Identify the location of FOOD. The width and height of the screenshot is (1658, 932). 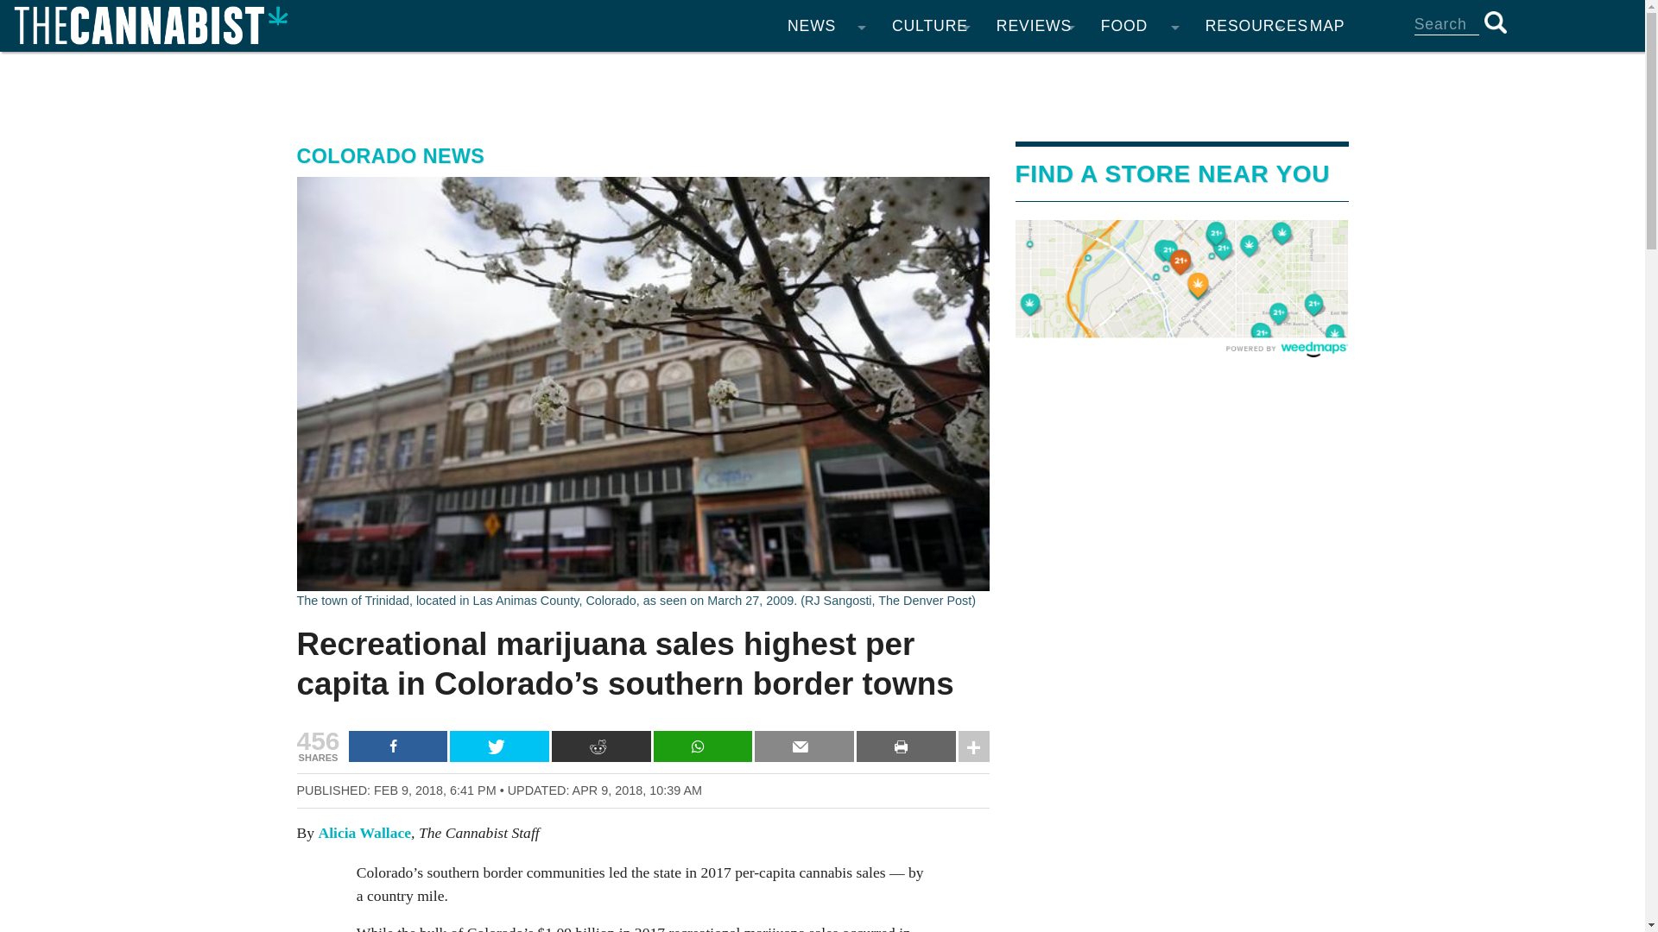
(1140, 26).